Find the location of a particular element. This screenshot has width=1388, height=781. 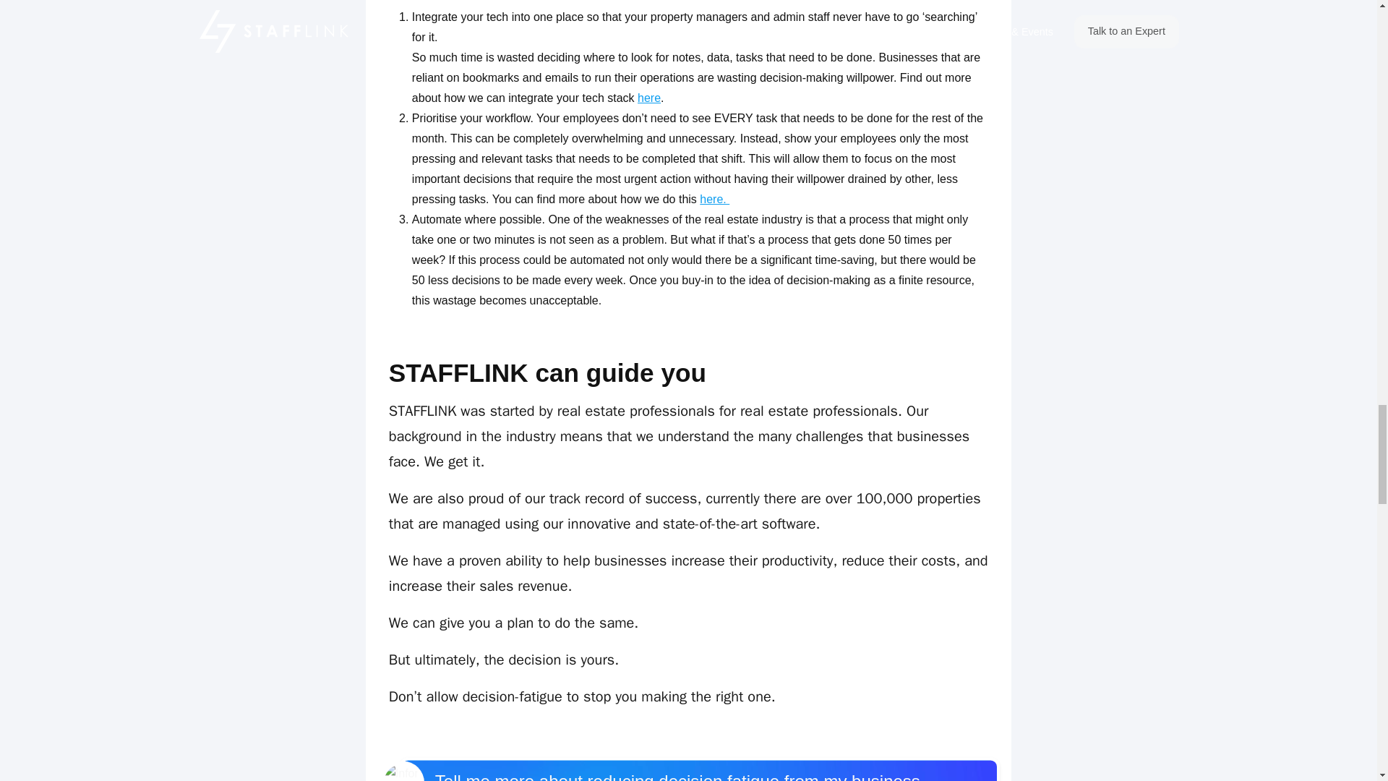

here.  is located at coordinates (714, 199).